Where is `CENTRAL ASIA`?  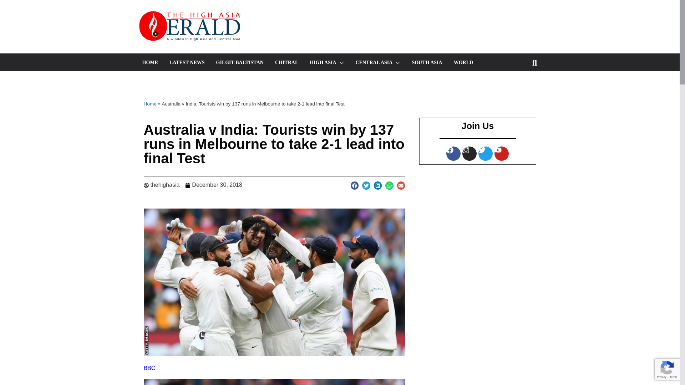
CENTRAL ASIA is located at coordinates (374, 63).